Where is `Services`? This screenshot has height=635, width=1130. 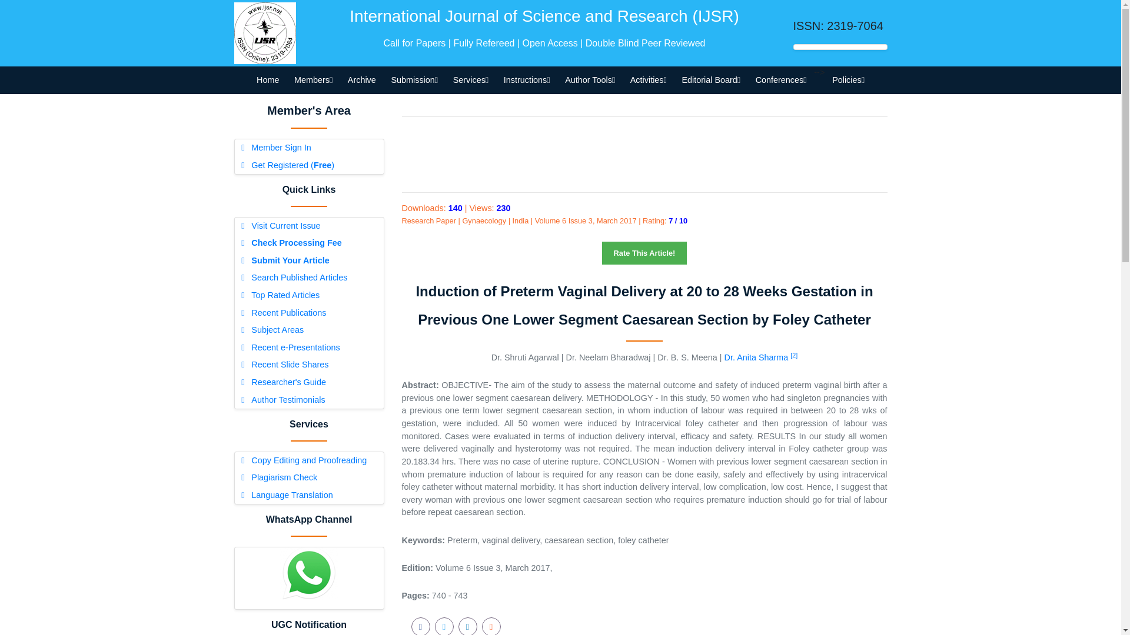 Services is located at coordinates (470, 80).